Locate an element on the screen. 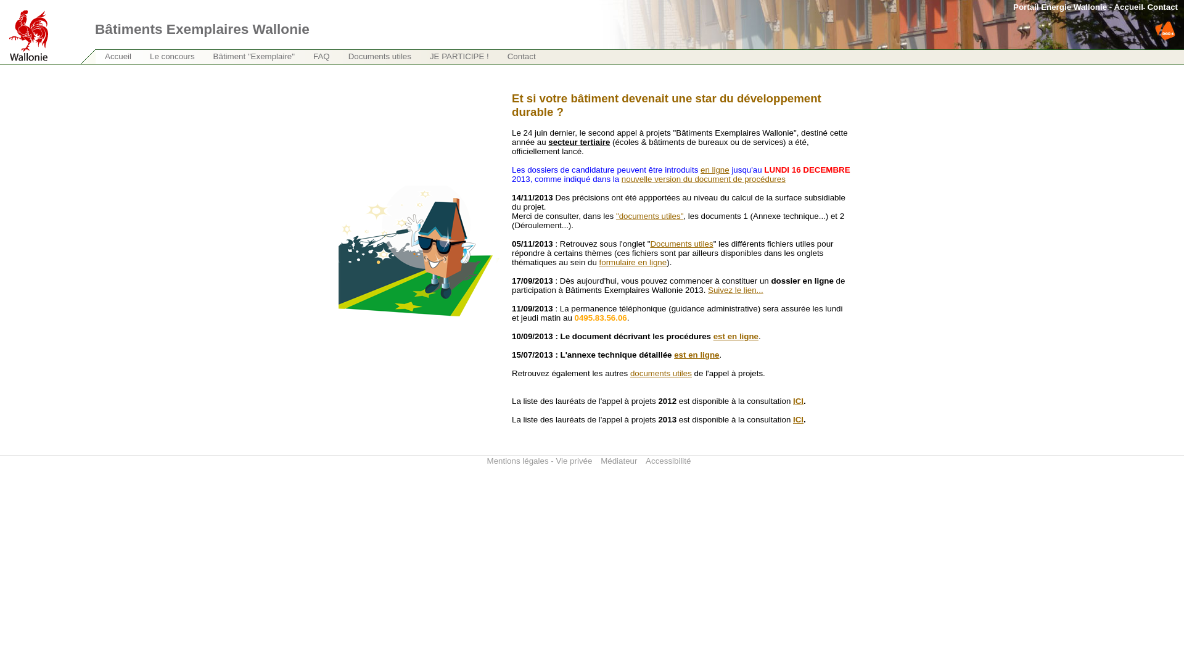 The width and height of the screenshot is (1184, 666). Accueil is located at coordinates (1128, 7).